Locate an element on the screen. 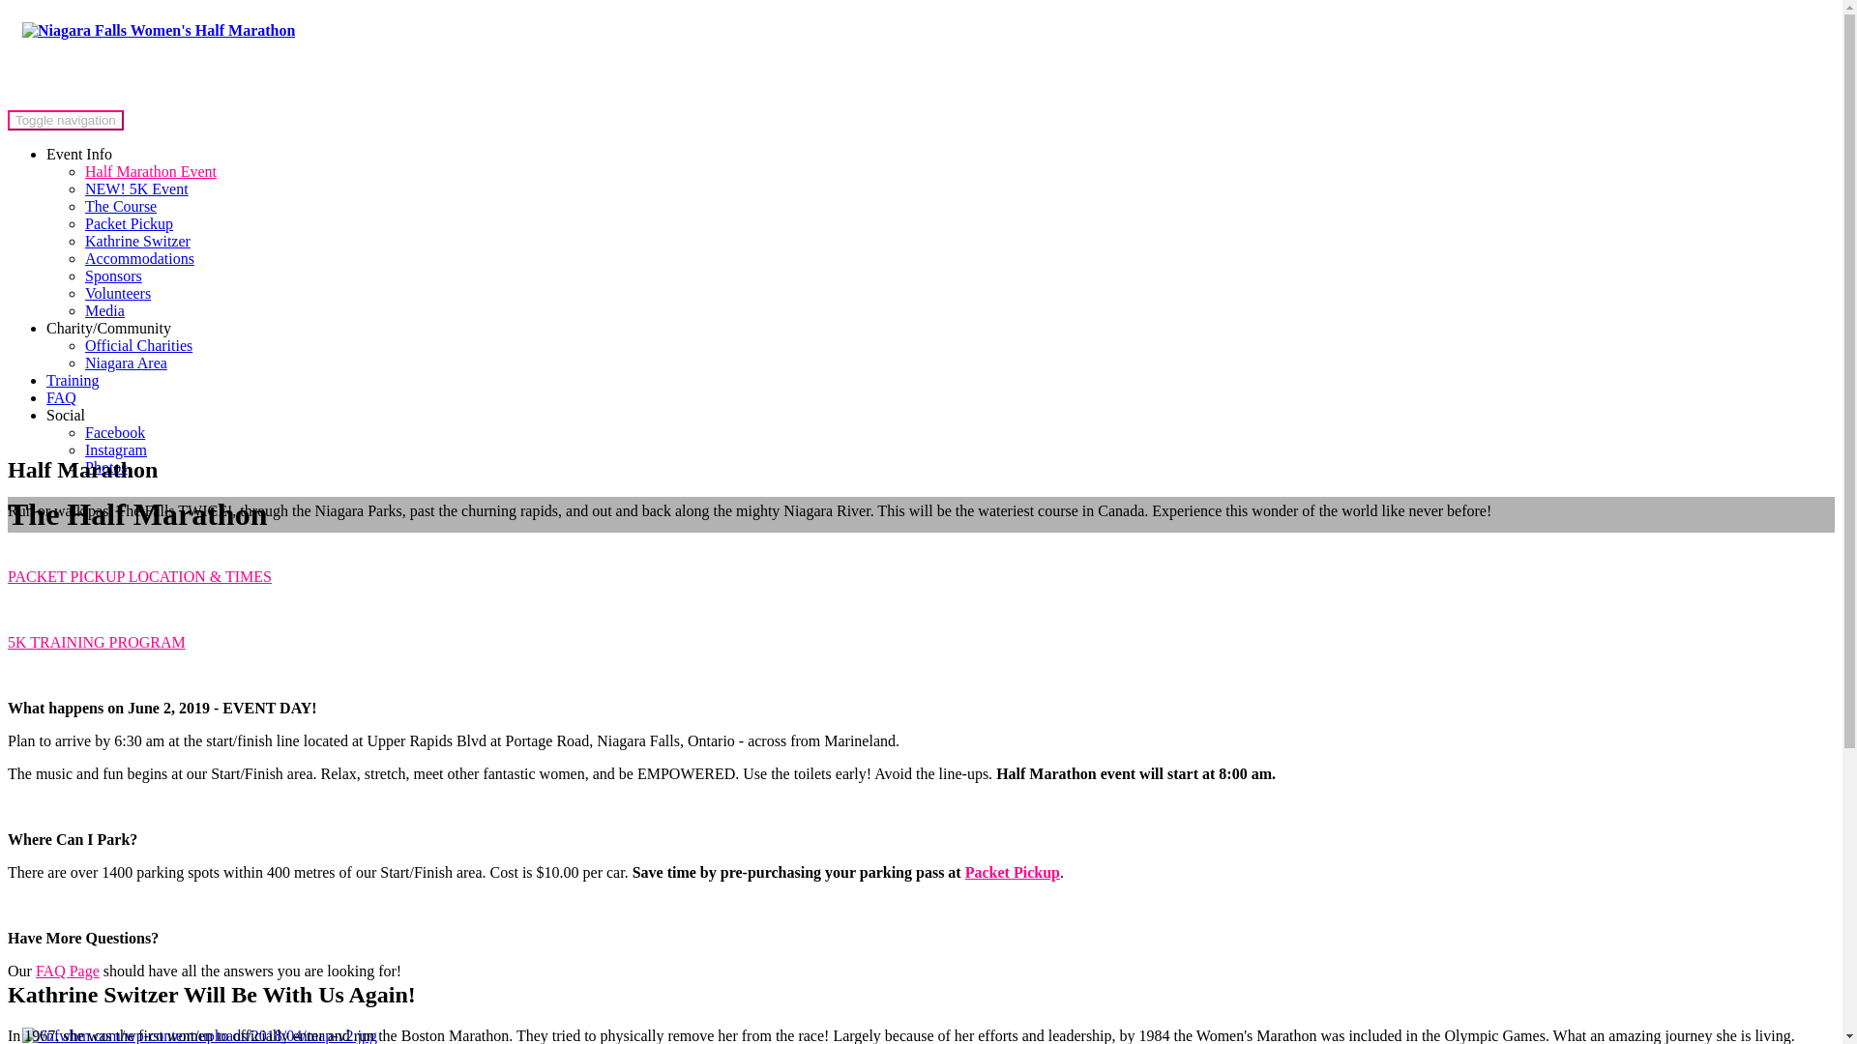  Sponsors is located at coordinates (114, 275).